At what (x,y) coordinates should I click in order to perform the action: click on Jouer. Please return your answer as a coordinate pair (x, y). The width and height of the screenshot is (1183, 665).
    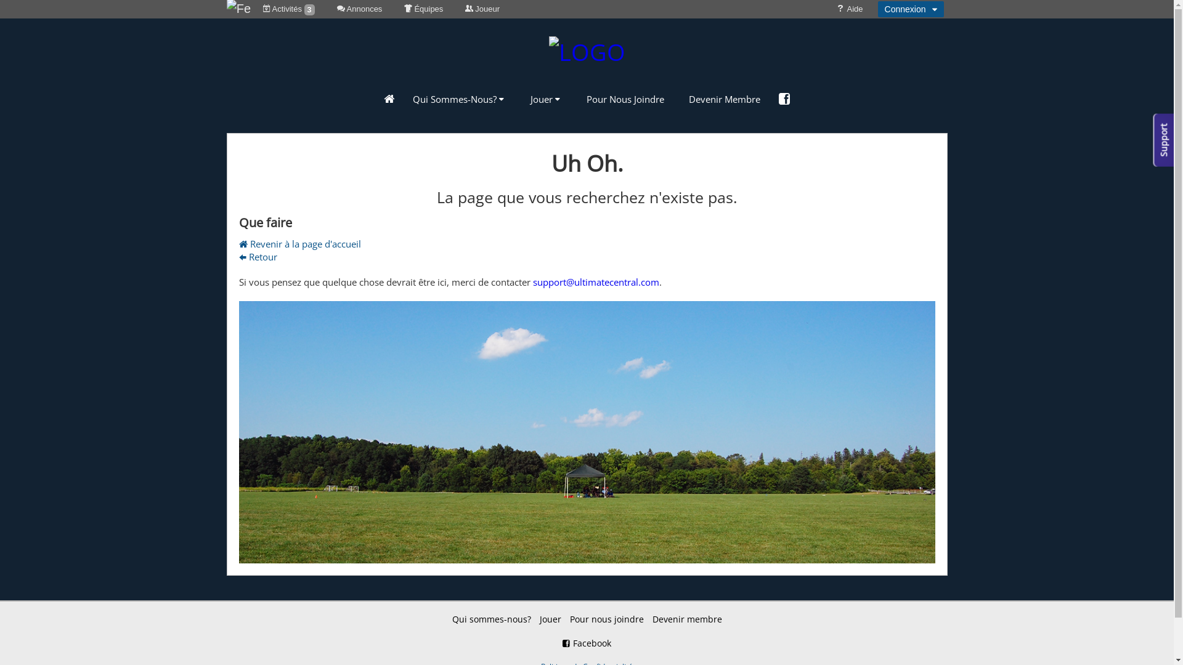
    Looking at the image, I should click on (551, 619).